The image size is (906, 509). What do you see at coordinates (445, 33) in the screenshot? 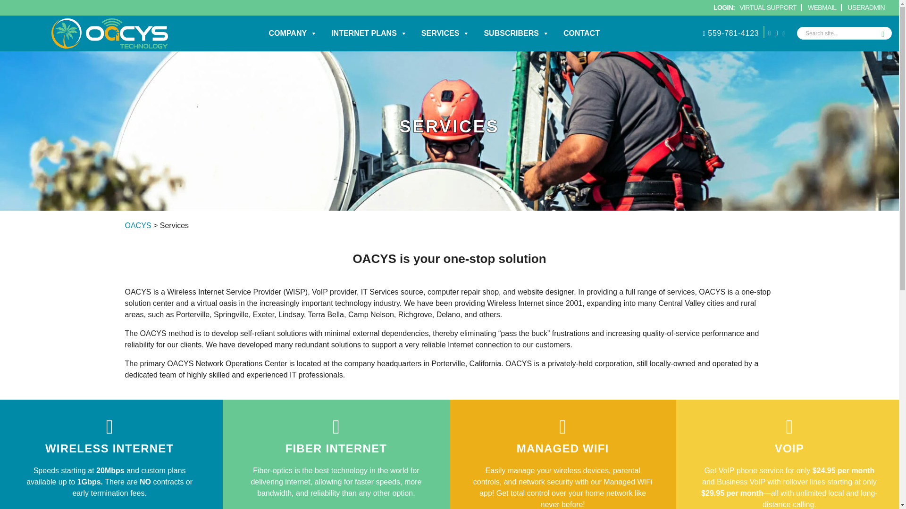
I see `SERVICES` at bounding box center [445, 33].